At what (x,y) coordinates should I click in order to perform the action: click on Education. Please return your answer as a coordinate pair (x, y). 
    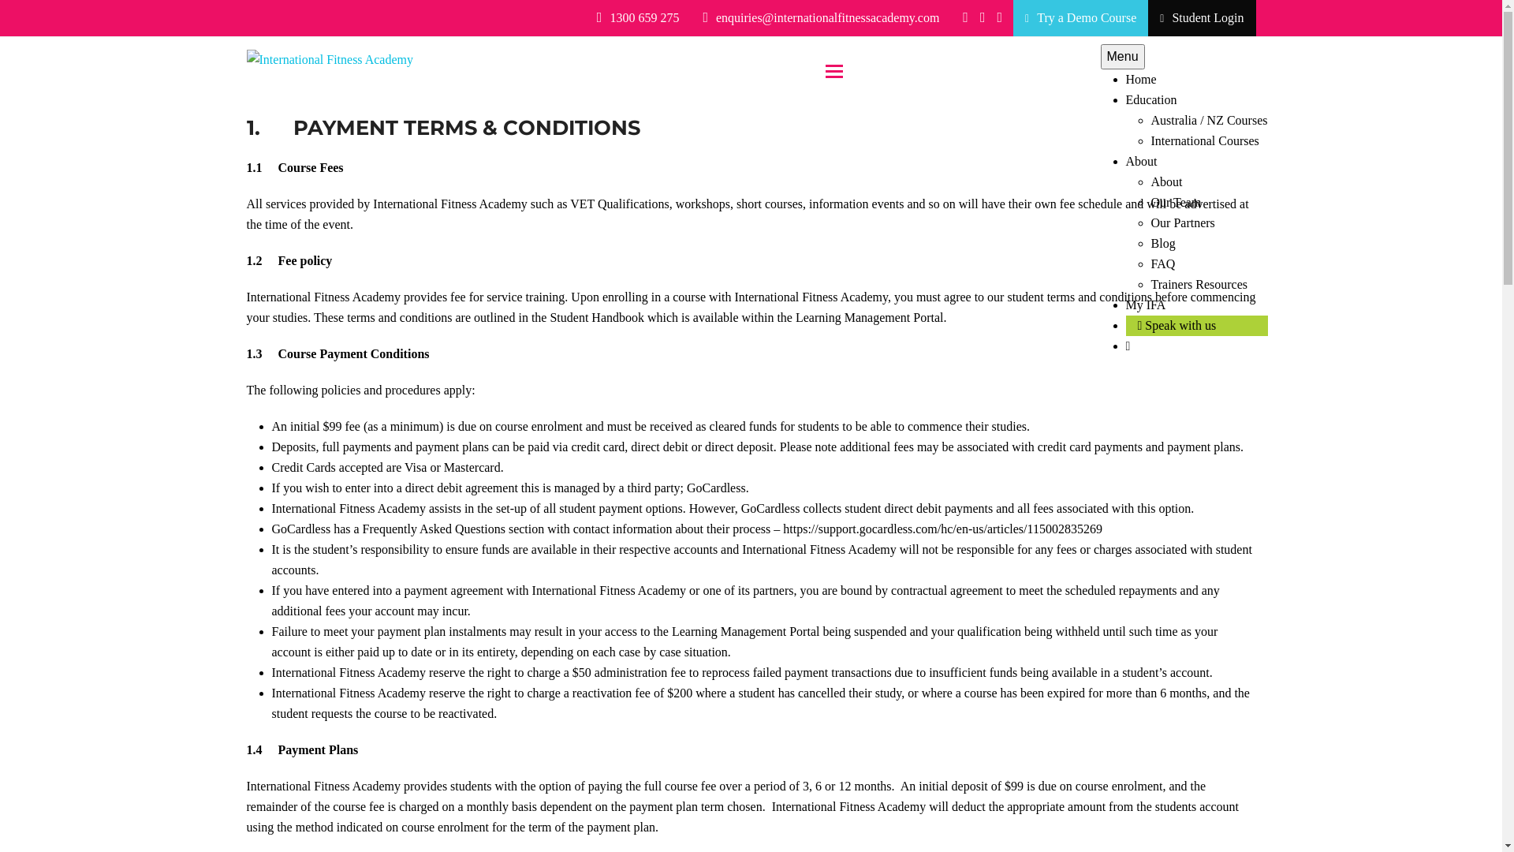
    Looking at the image, I should click on (1151, 99).